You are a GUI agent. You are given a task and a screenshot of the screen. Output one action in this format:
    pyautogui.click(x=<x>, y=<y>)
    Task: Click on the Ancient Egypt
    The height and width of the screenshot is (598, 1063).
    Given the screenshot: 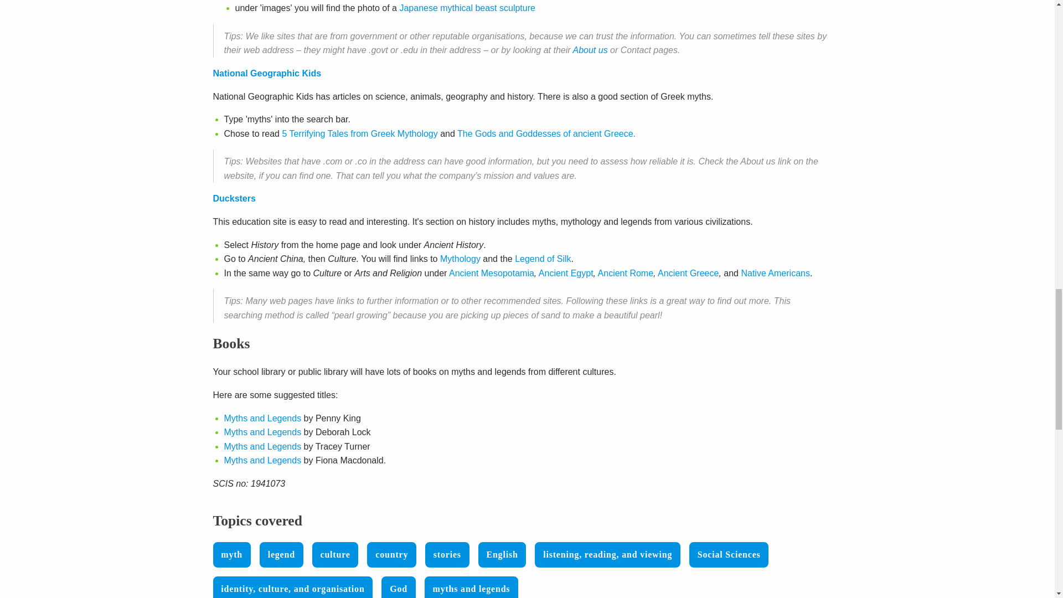 What is the action you would take?
    pyautogui.click(x=566, y=273)
    